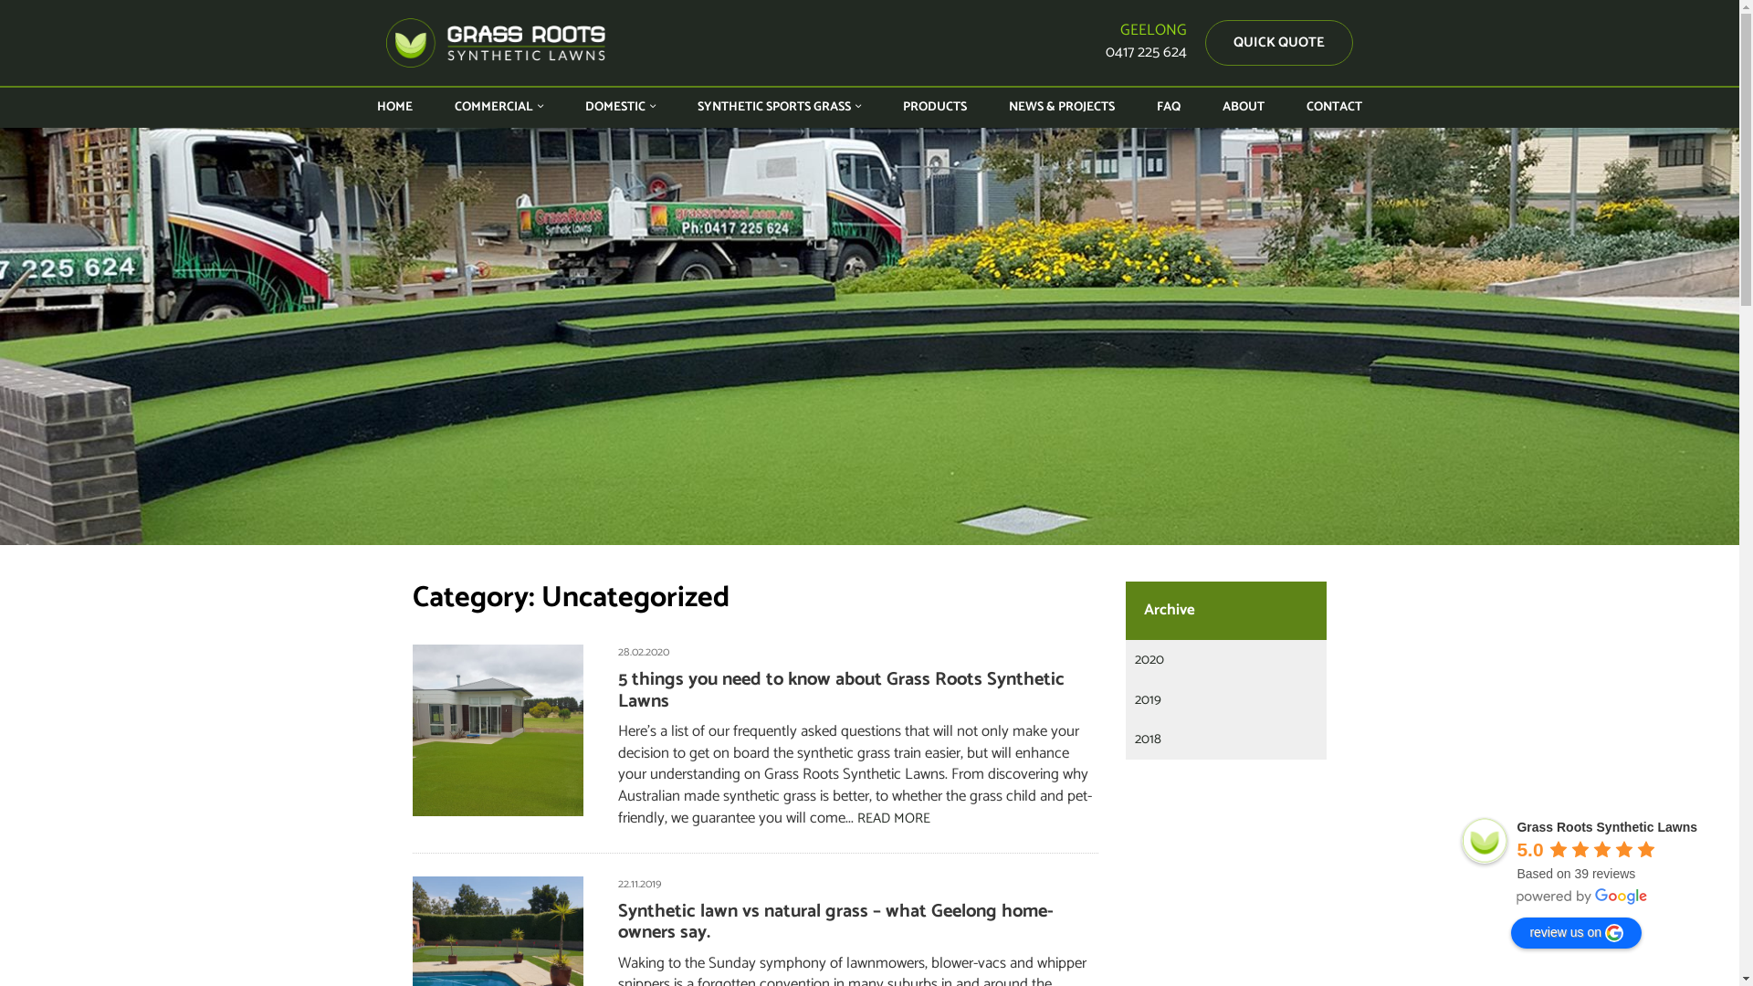 The height and width of the screenshot is (986, 1753). What do you see at coordinates (1149, 659) in the screenshot?
I see `2020` at bounding box center [1149, 659].